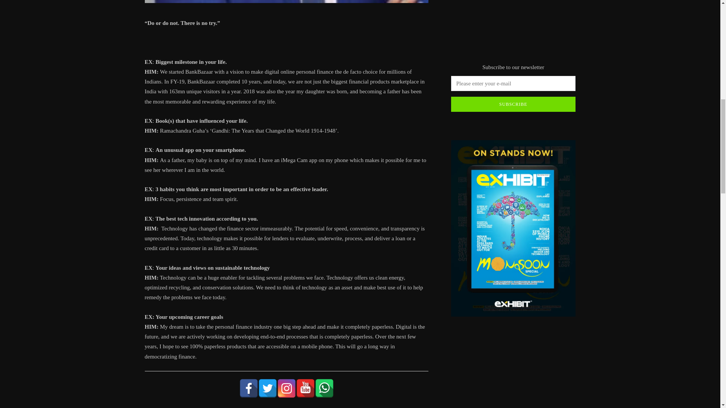 Image resolution: width=726 pixels, height=408 pixels. I want to click on YouTube, so click(305, 388).